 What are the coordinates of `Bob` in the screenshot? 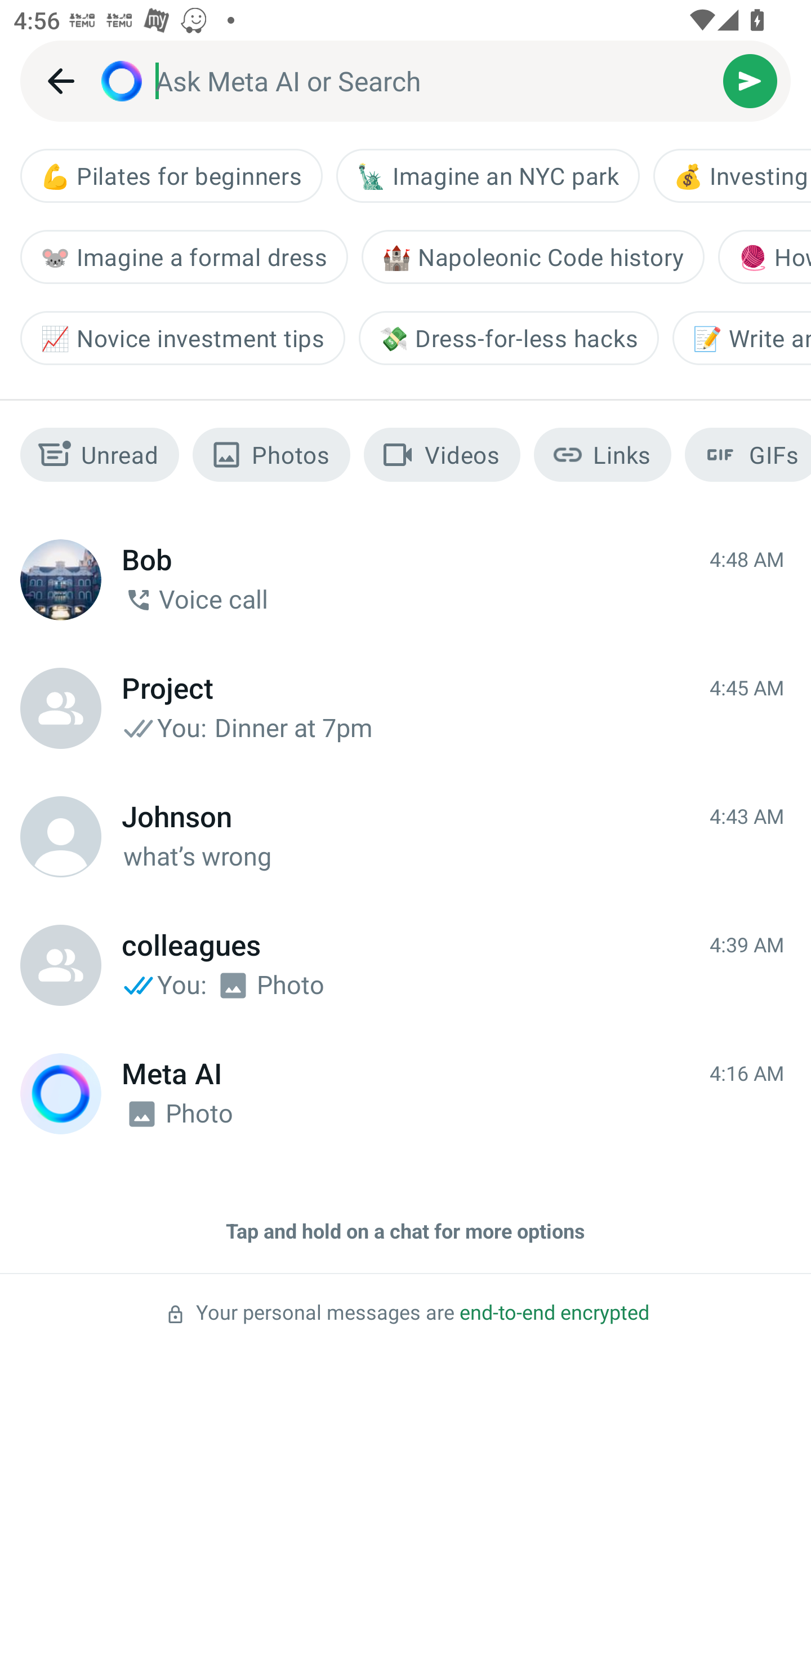 It's located at (61, 579).